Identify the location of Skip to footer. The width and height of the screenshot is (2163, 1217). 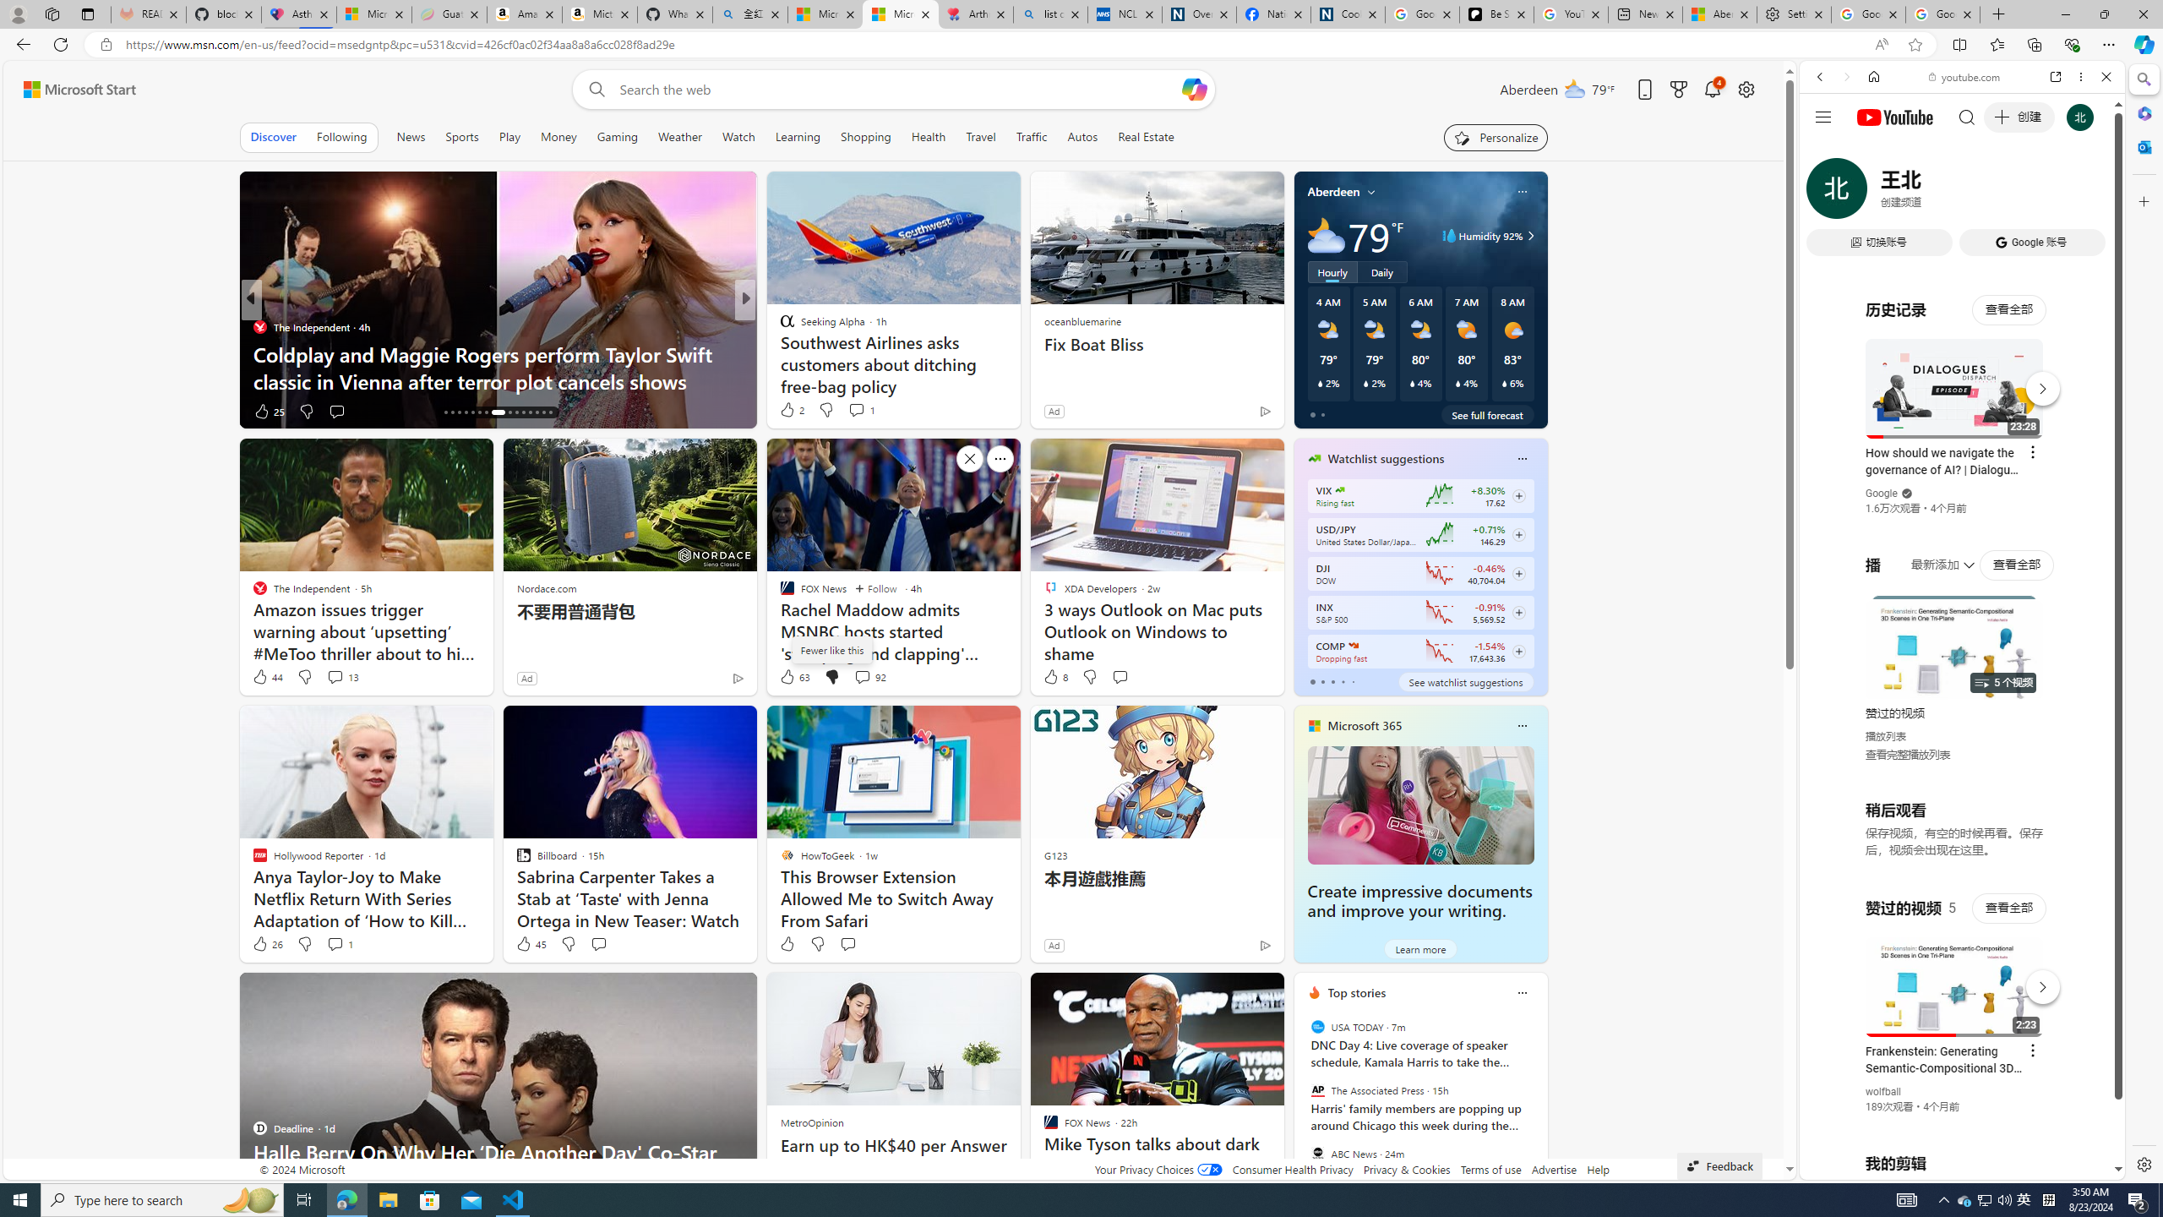
(69, 90).